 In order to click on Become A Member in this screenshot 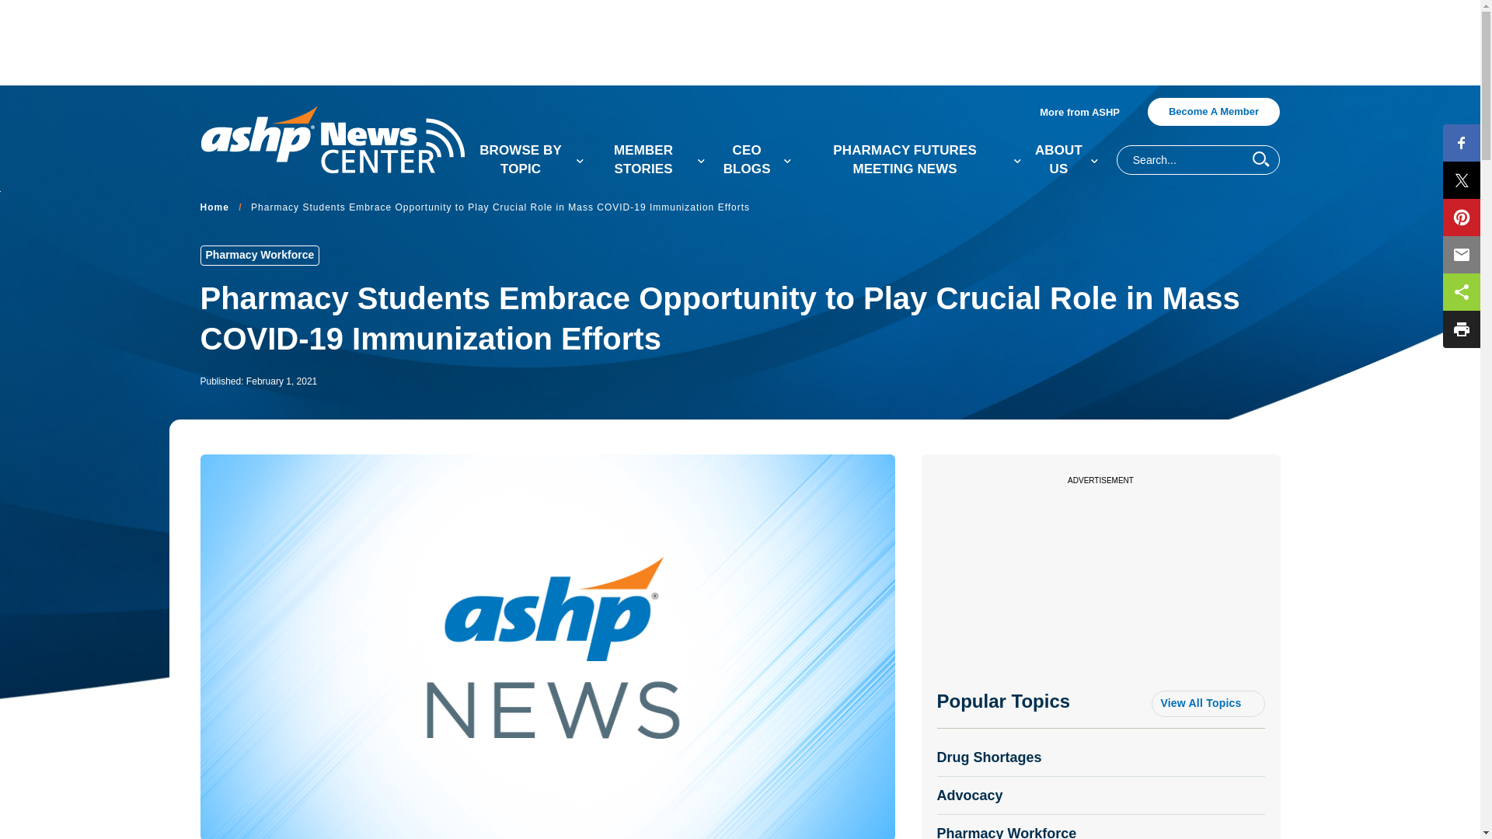, I will do `click(1212, 112)`.